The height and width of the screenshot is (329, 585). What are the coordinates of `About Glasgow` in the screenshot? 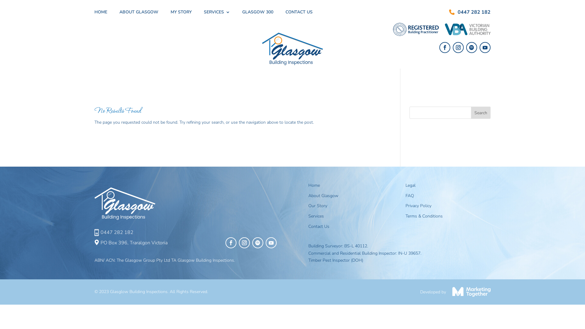 It's located at (324, 196).